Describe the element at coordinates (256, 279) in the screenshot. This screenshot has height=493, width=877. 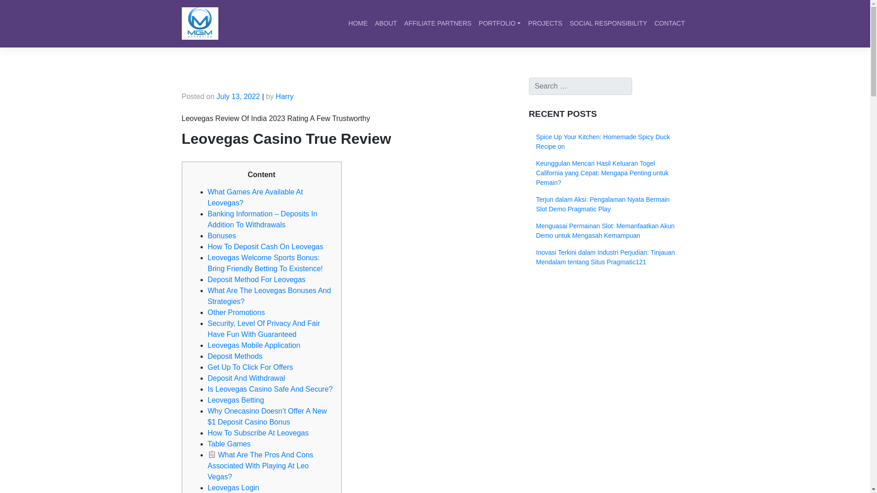
I see `Deposit Method For Leovegas` at that location.